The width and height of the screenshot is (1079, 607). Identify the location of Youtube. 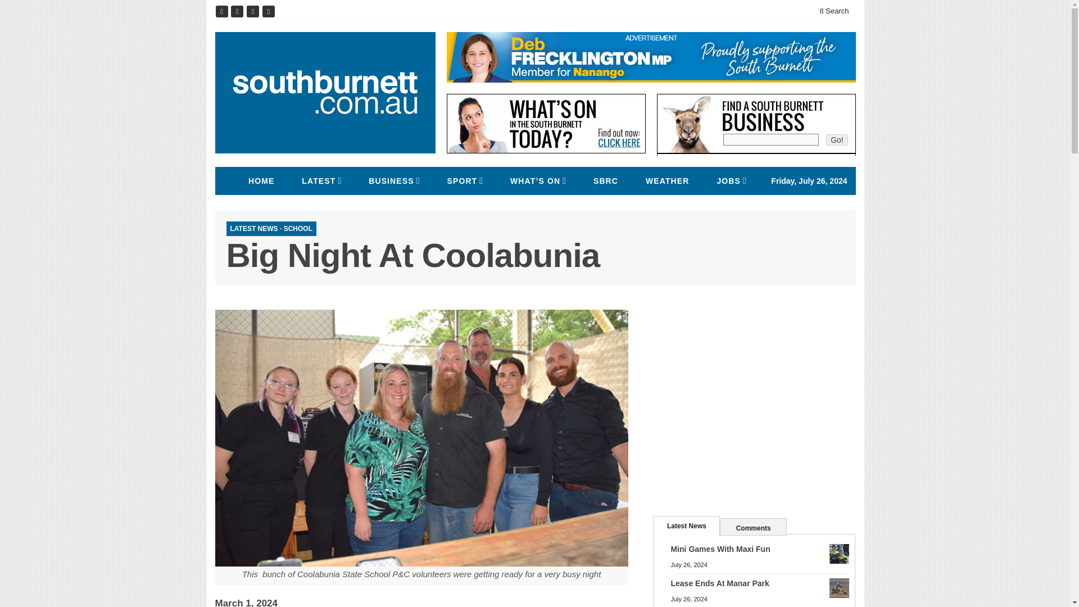
(254, 11).